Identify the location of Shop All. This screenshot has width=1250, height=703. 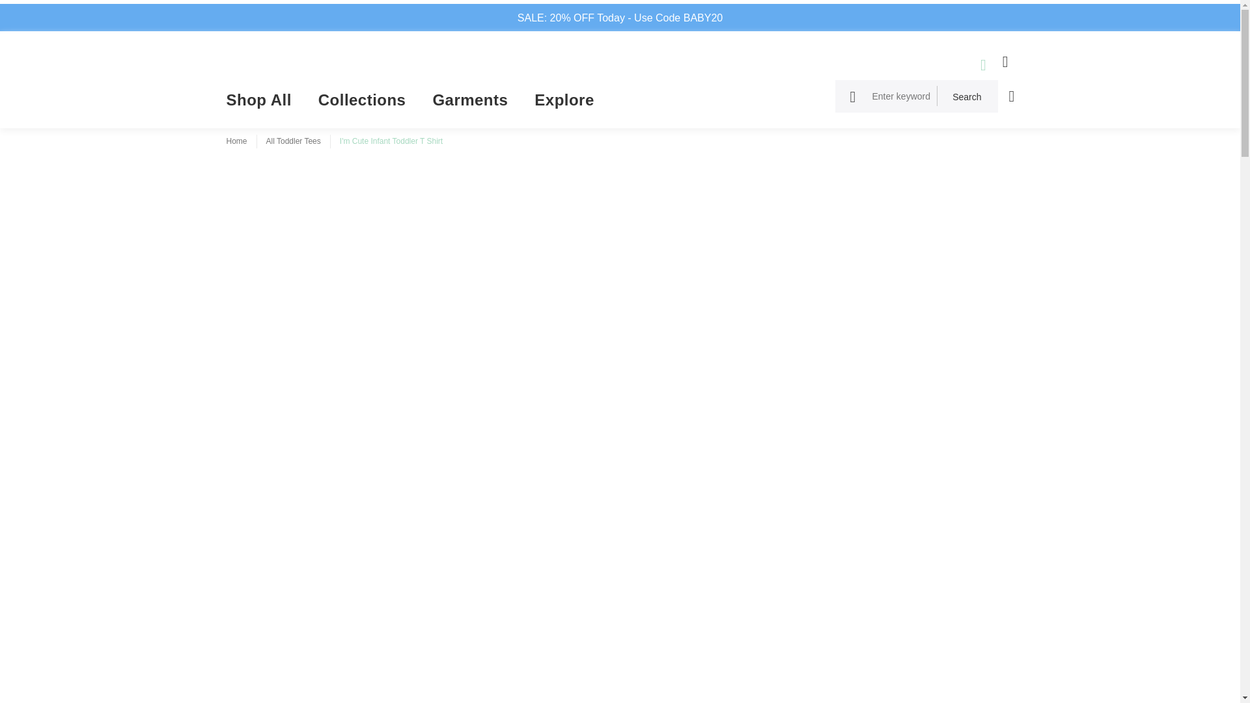
(266, 103).